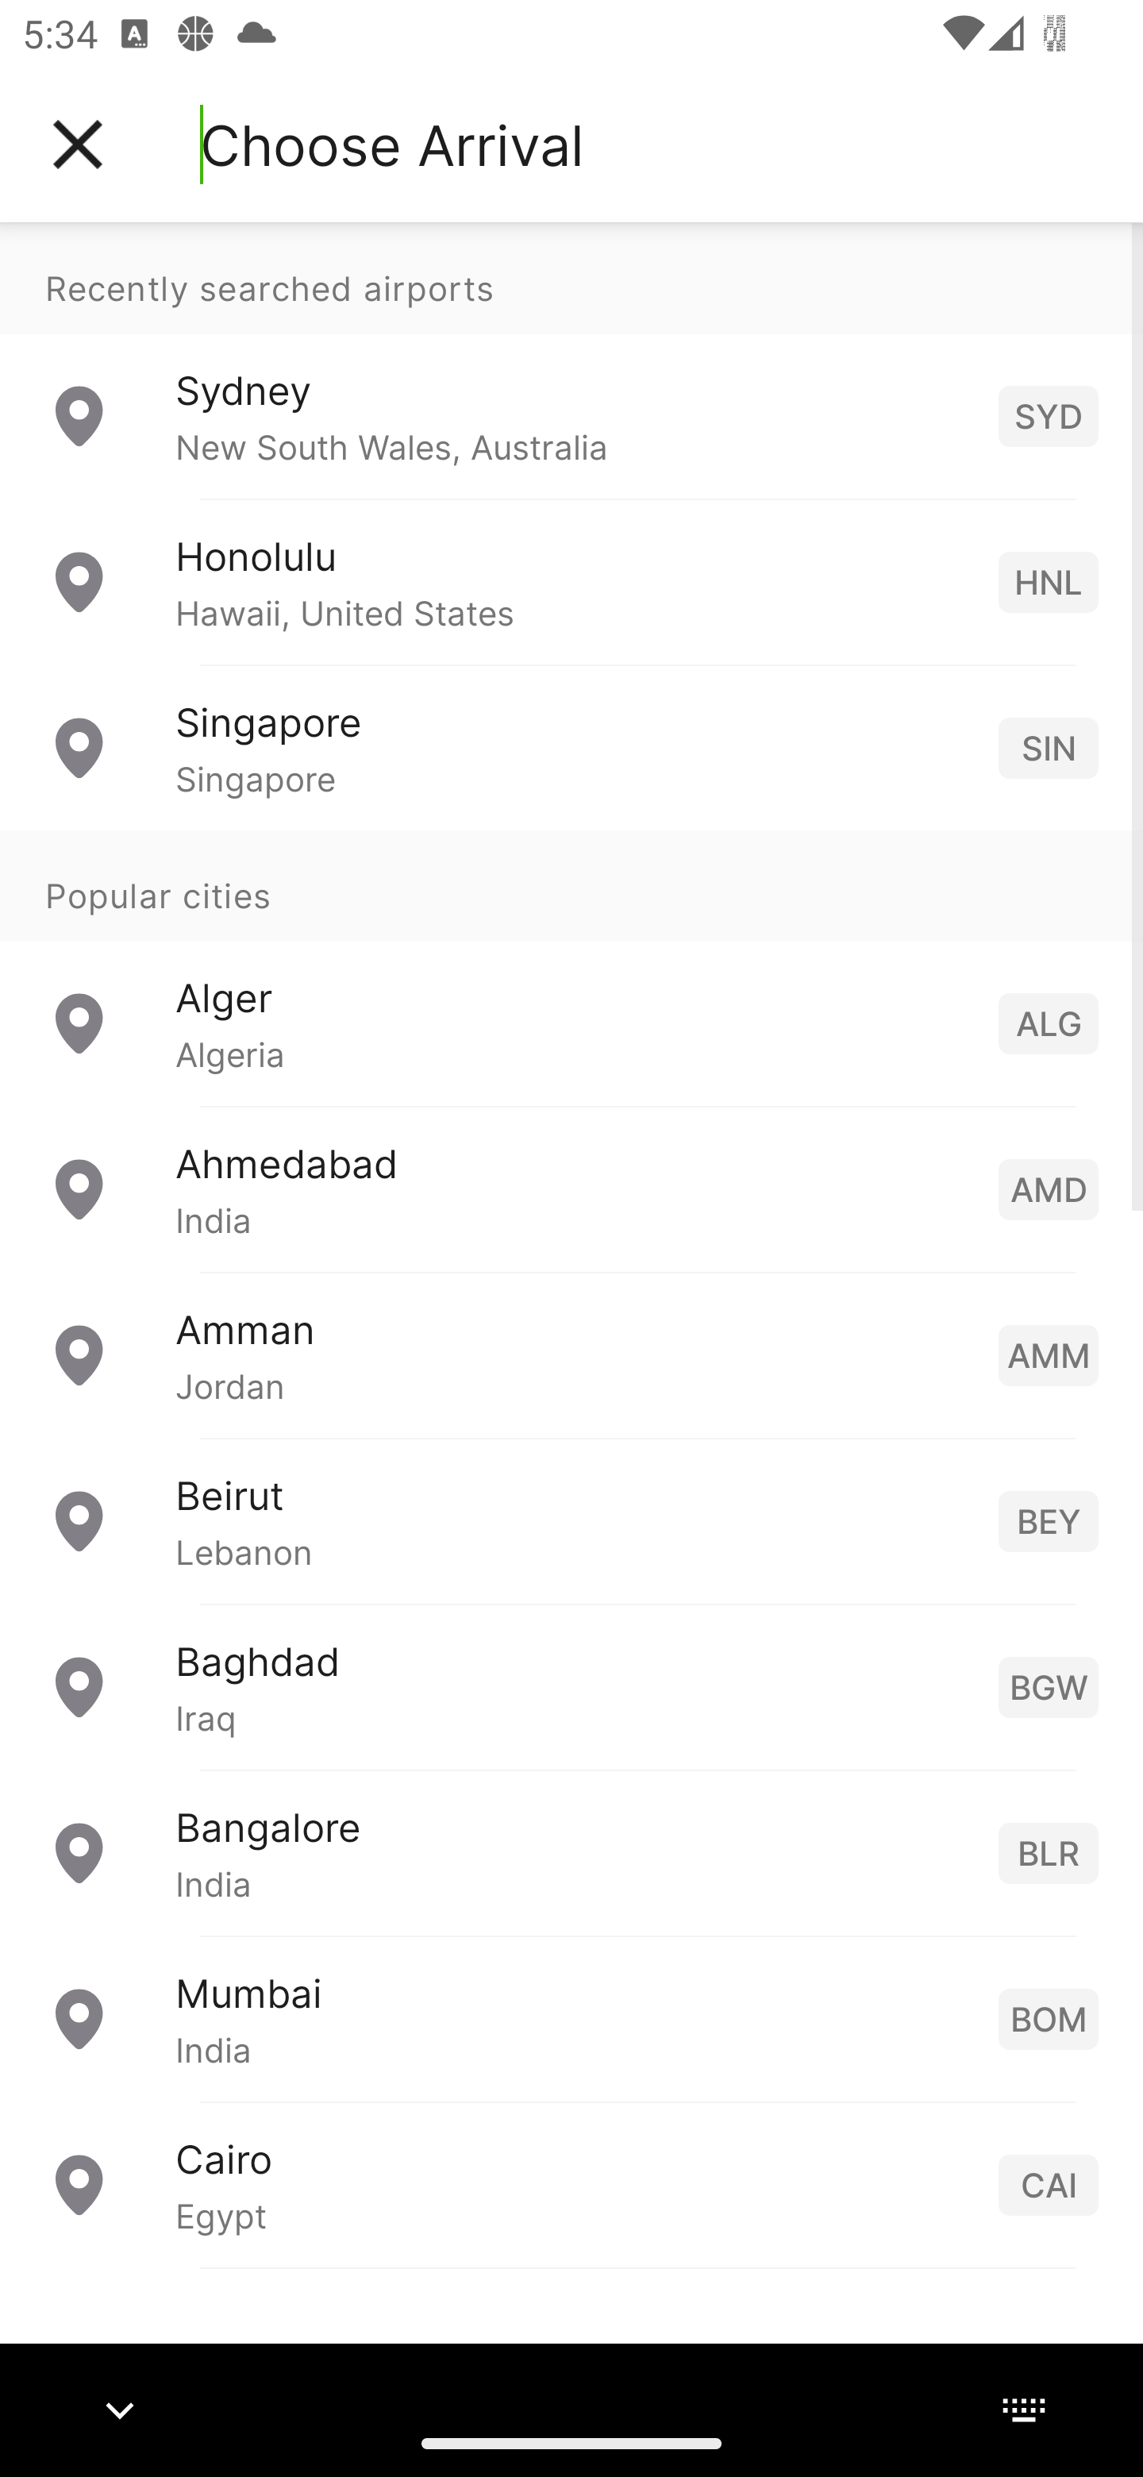 The width and height of the screenshot is (1143, 2477). Describe the element at coordinates (571, 581) in the screenshot. I see `Honolulu Hawaii, United States HNL` at that location.